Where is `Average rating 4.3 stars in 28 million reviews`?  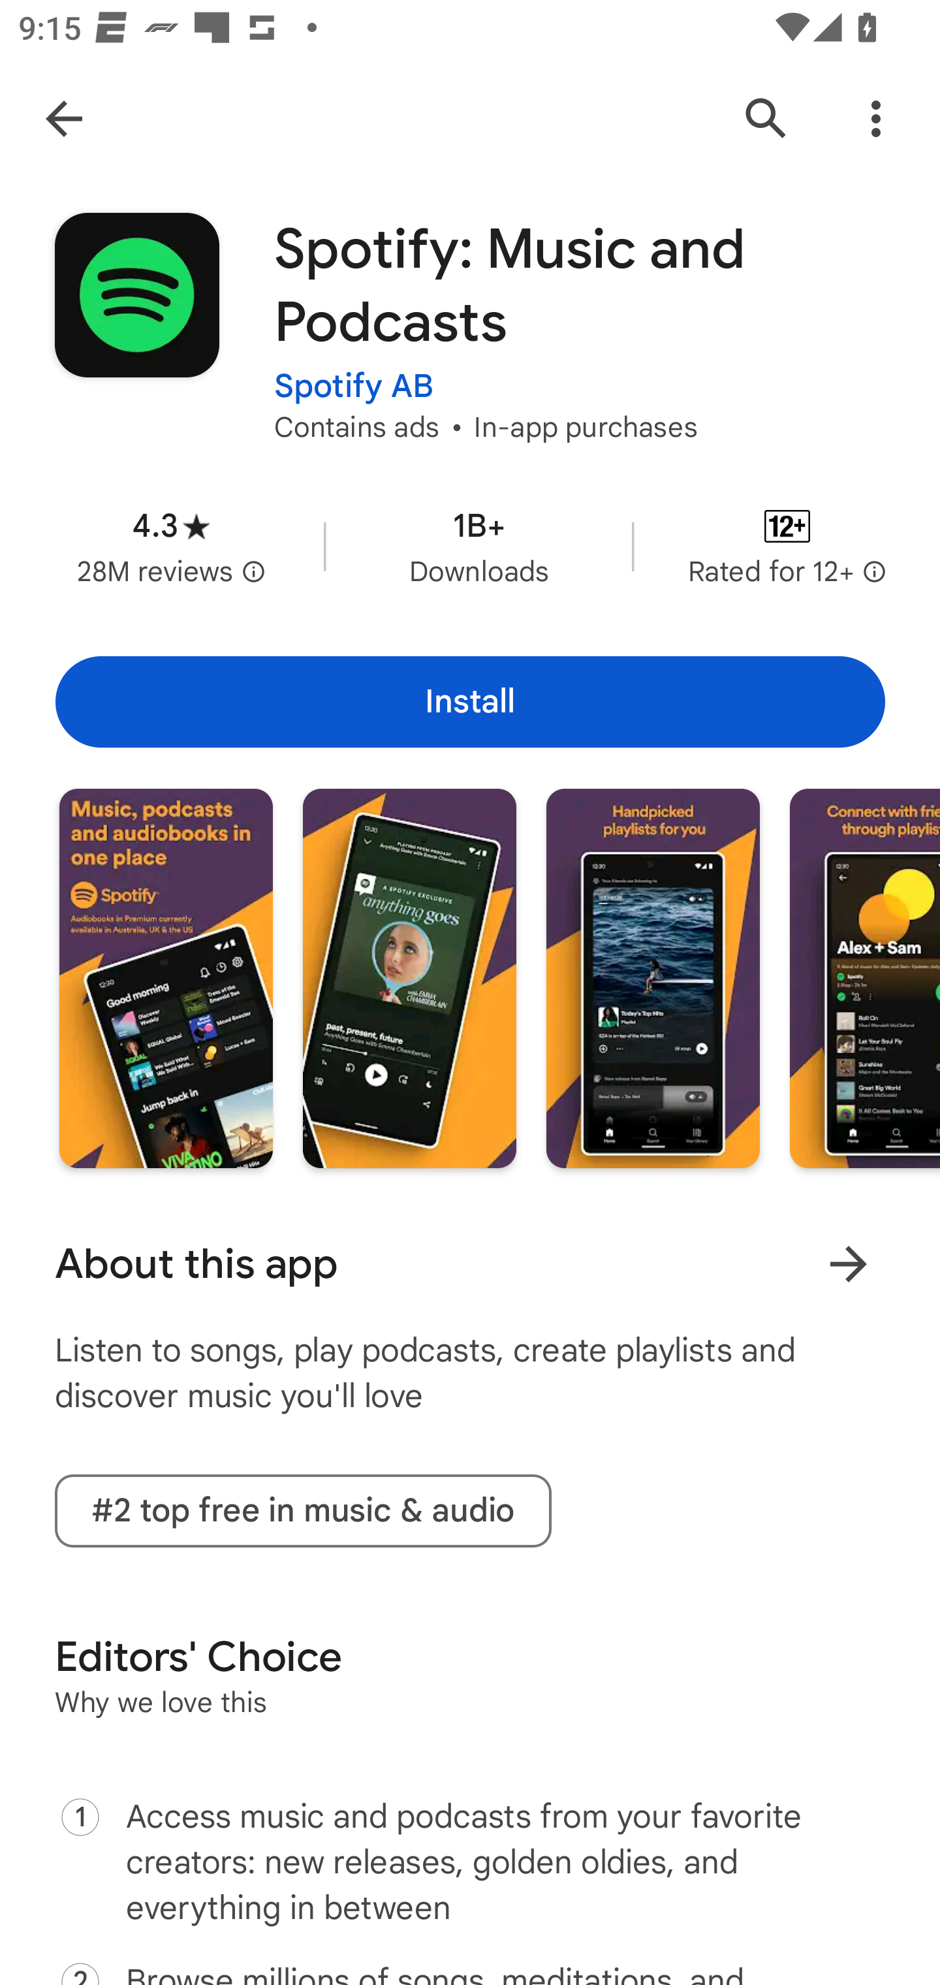 Average rating 4.3 stars in 28 million reviews is located at coordinates (171, 546).